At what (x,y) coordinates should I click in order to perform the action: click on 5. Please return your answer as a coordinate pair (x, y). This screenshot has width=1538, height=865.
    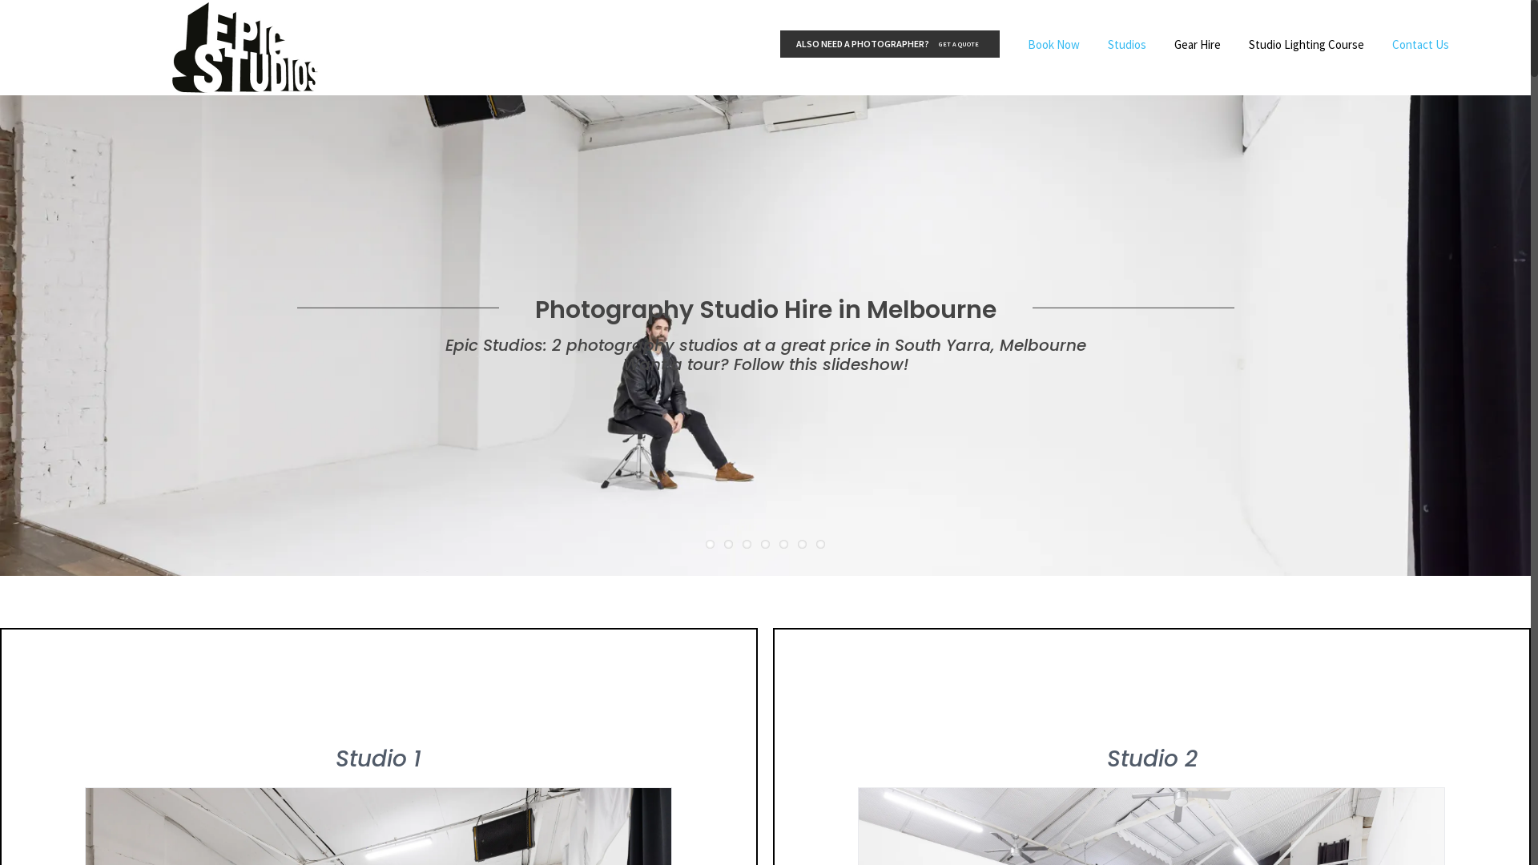
    Looking at the image, I should click on (783, 545).